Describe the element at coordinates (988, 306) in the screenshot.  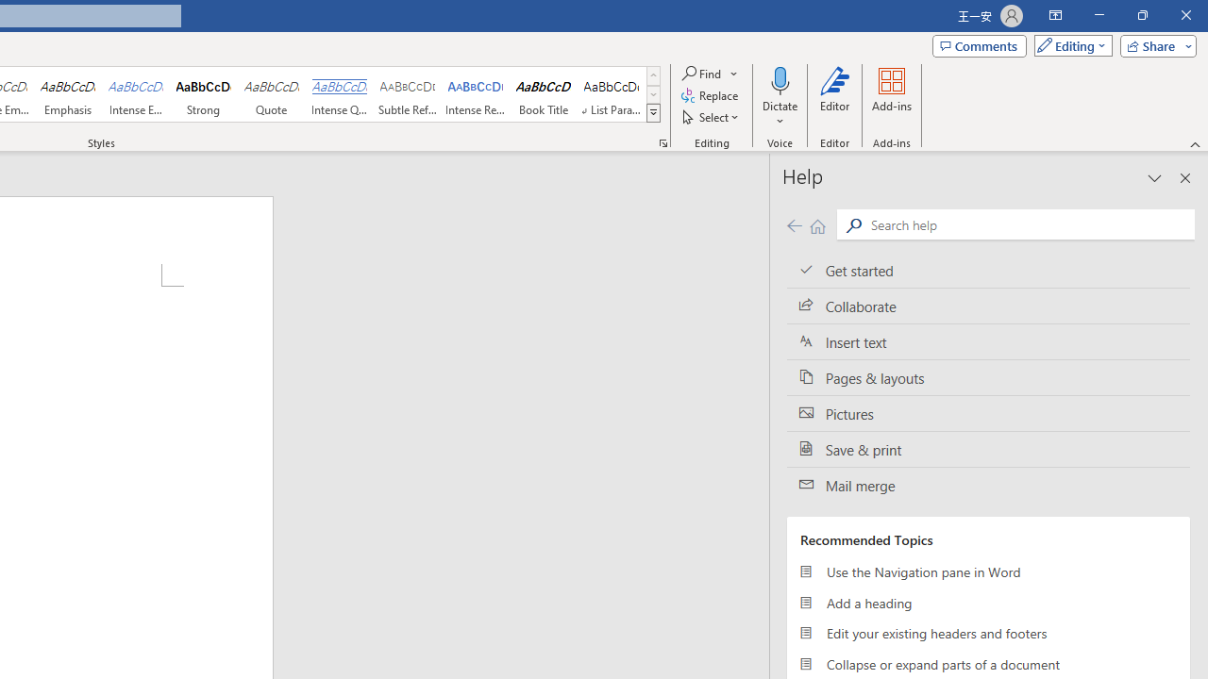
I see `Collaborate` at that location.